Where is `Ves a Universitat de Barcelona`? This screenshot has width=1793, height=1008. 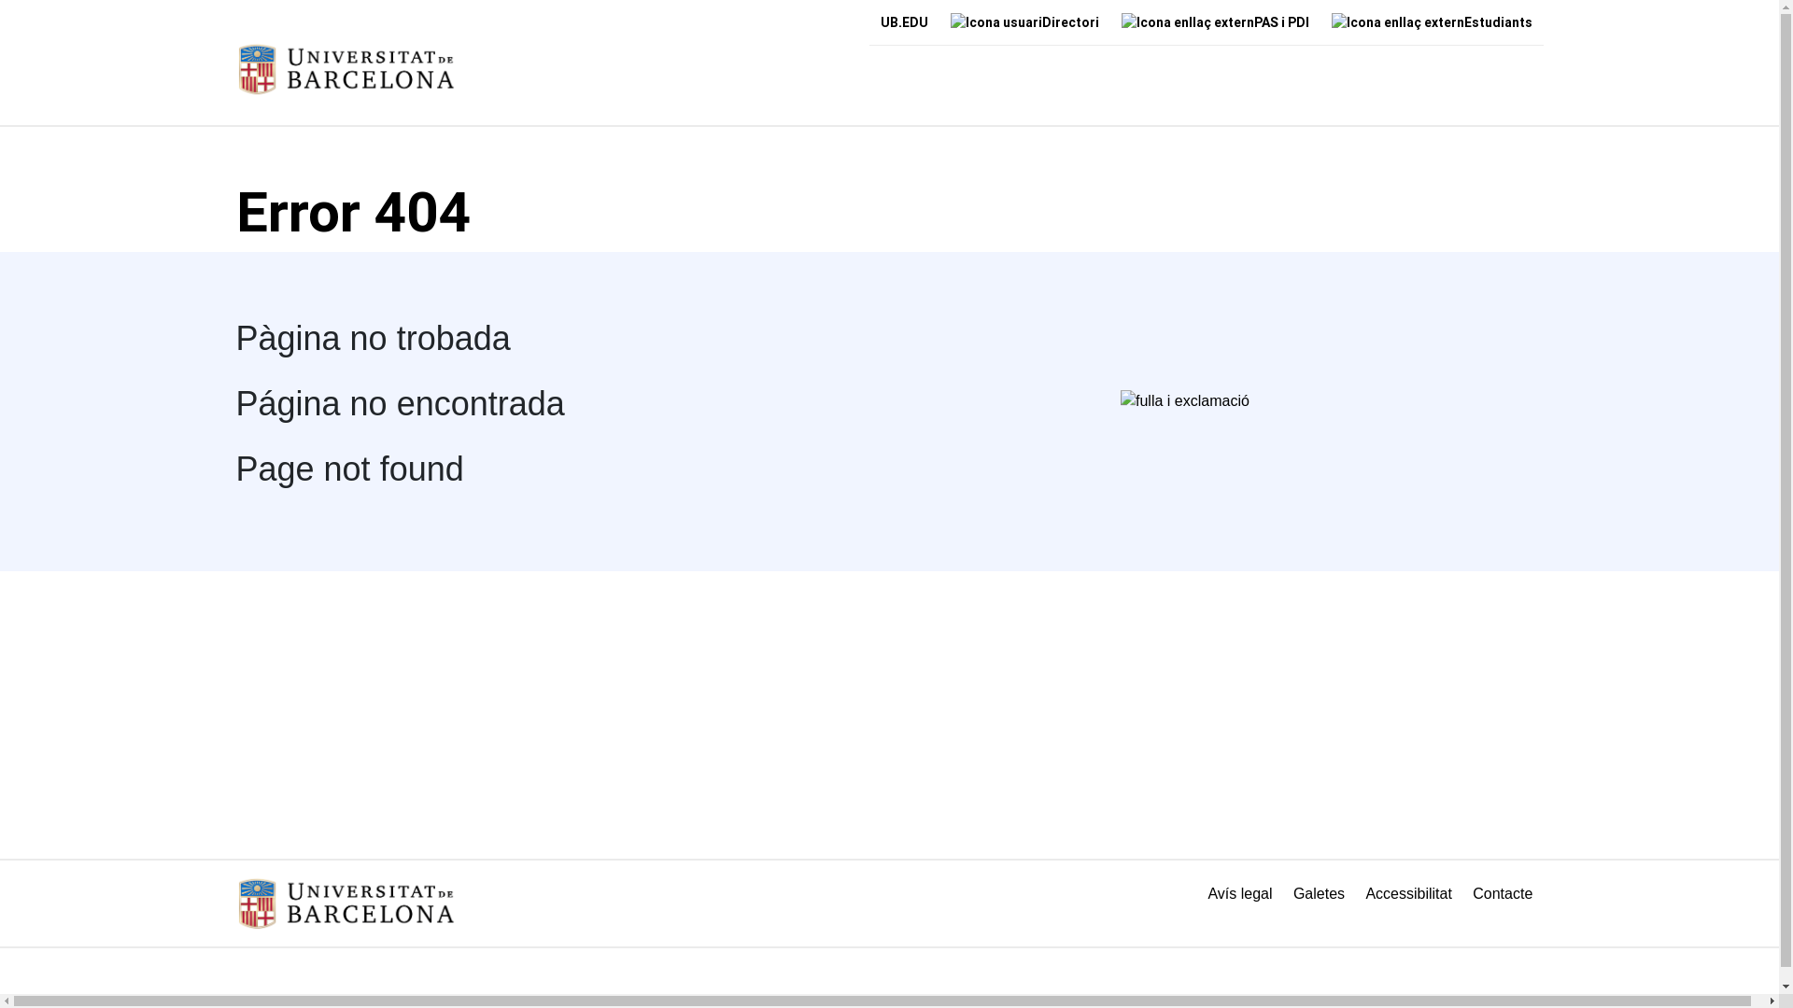
Ves a Universitat de Barcelona is located at coordinates (346, 69).